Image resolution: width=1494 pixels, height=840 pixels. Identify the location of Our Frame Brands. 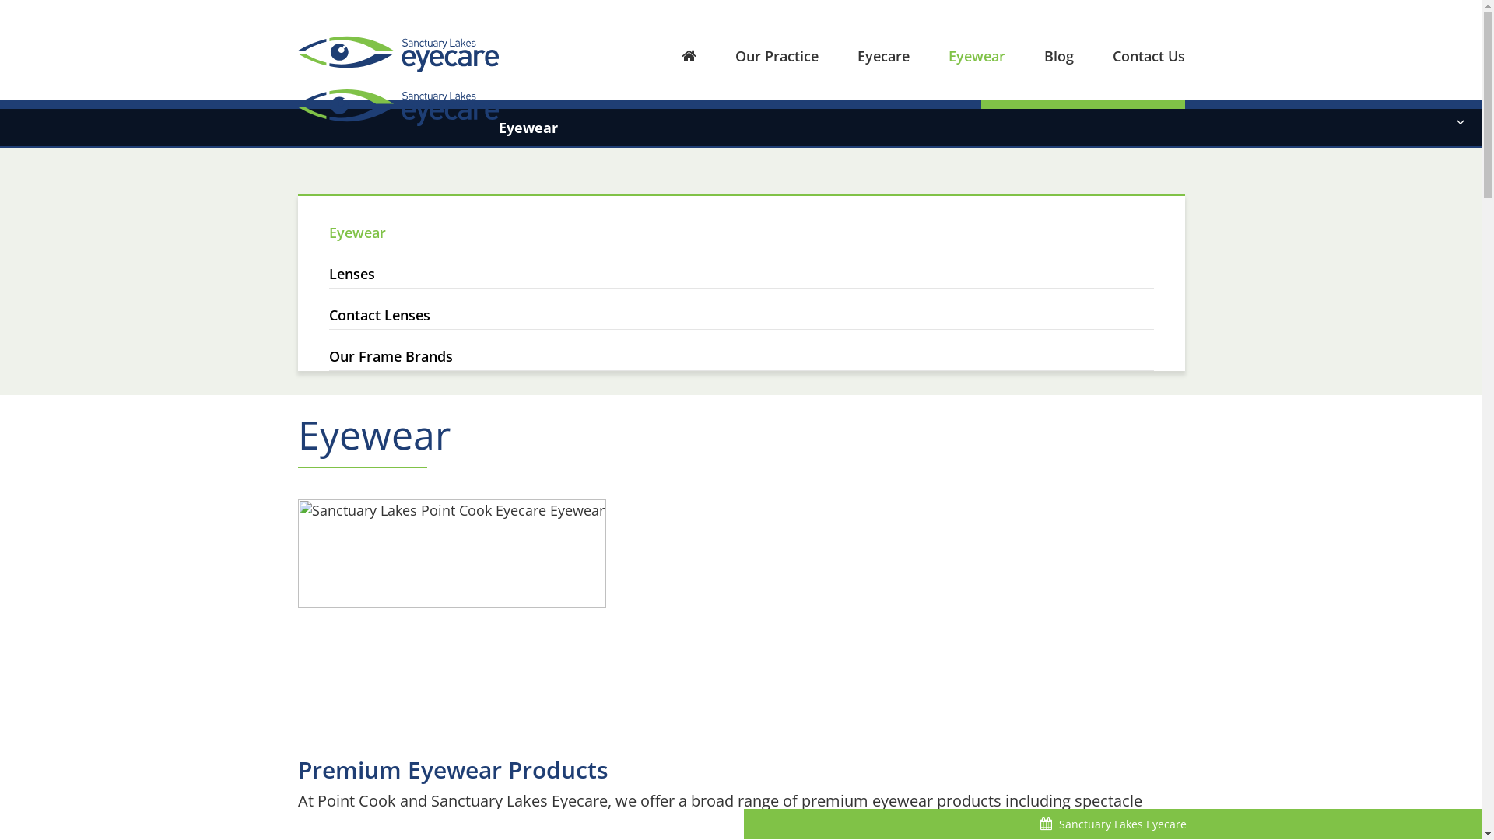
(741, 350).